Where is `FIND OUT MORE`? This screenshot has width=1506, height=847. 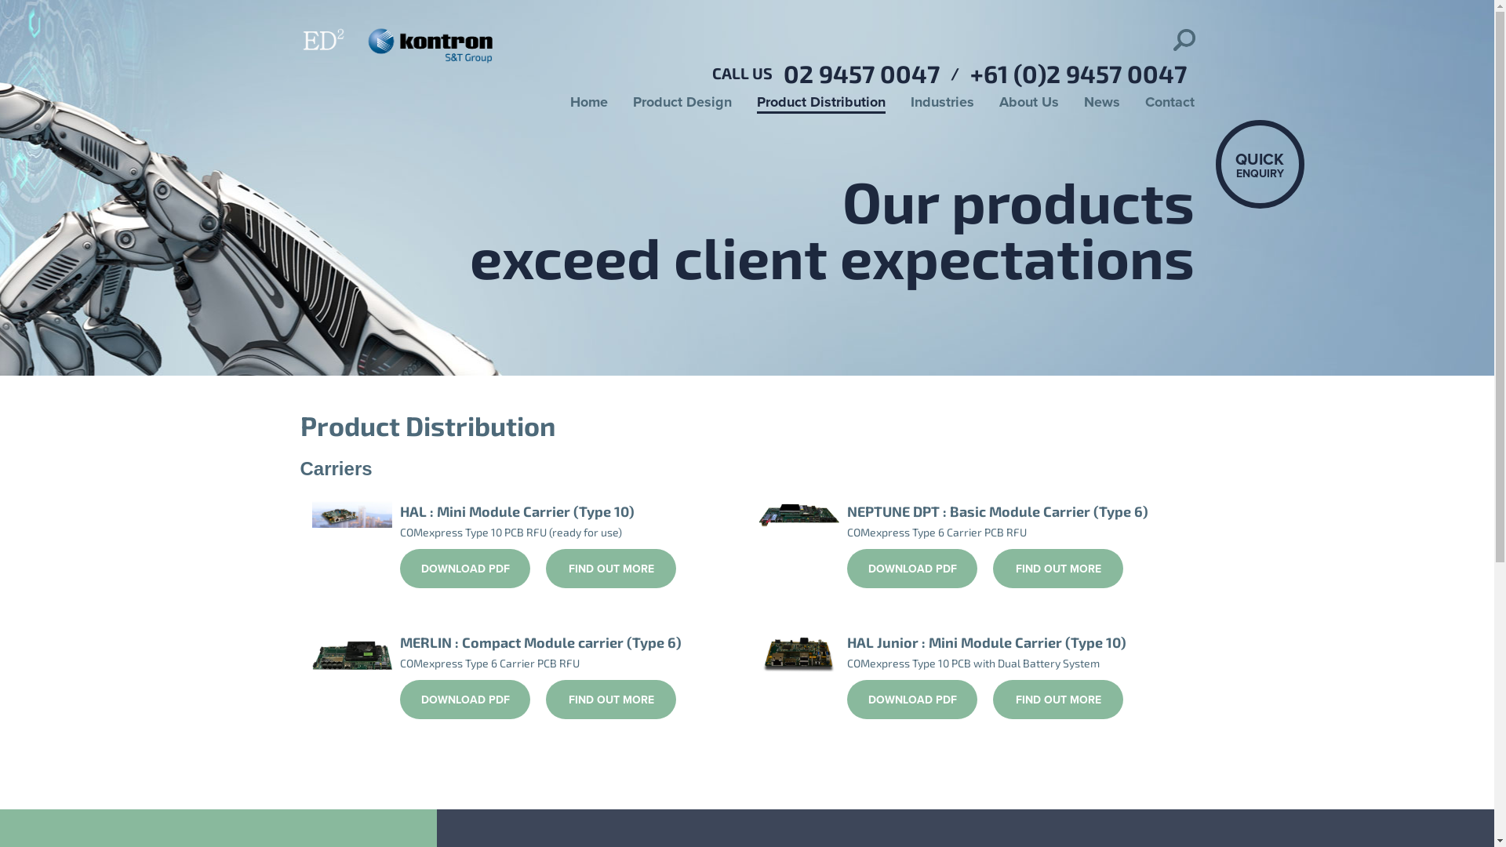
FIND OUT MORE is located at coordinates (611, 700).